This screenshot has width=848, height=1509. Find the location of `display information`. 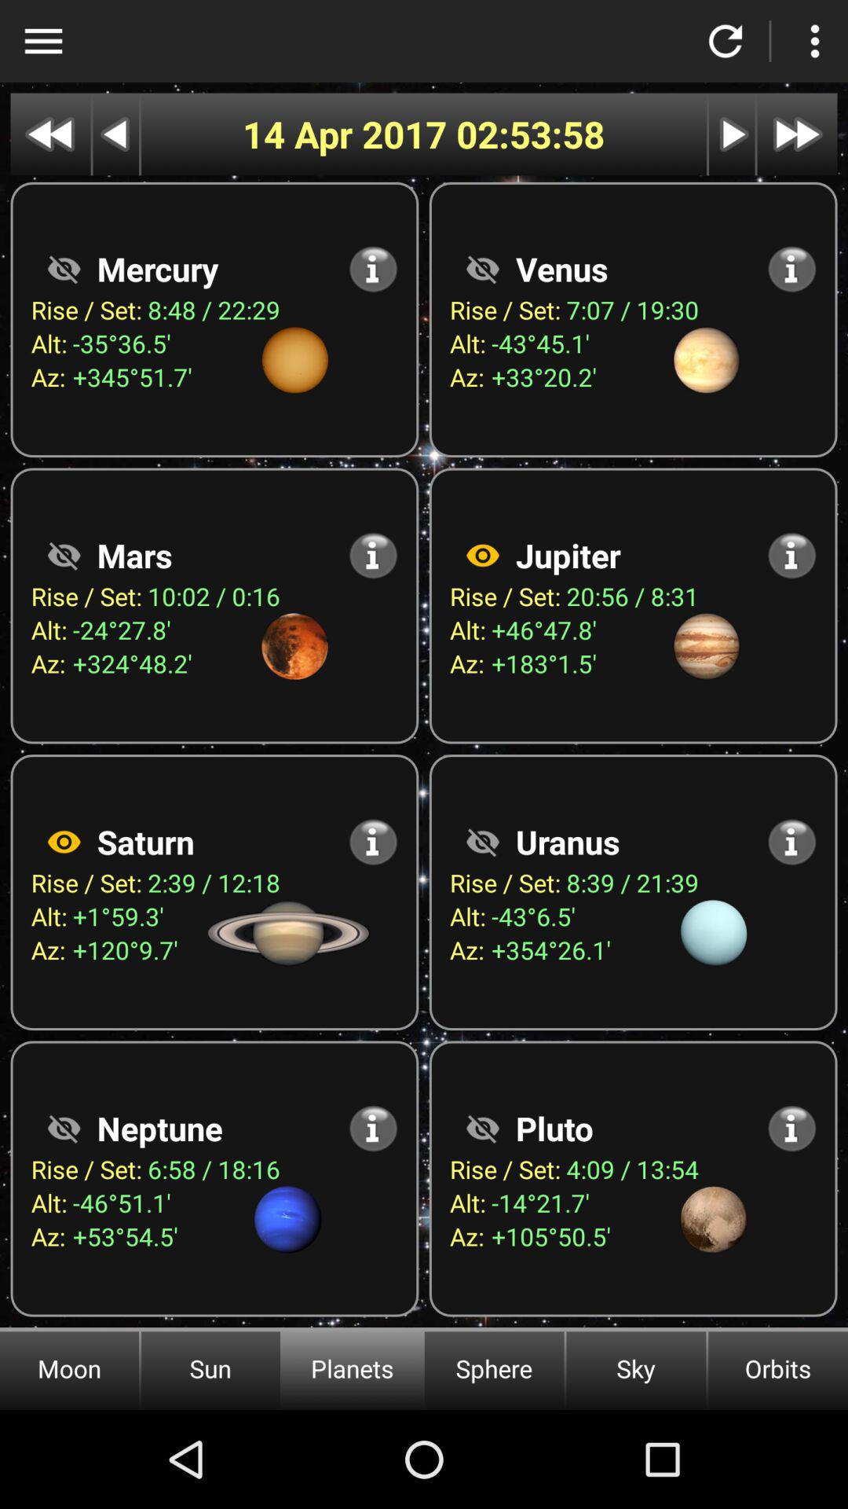

display information is located at coordinates (374, 842).